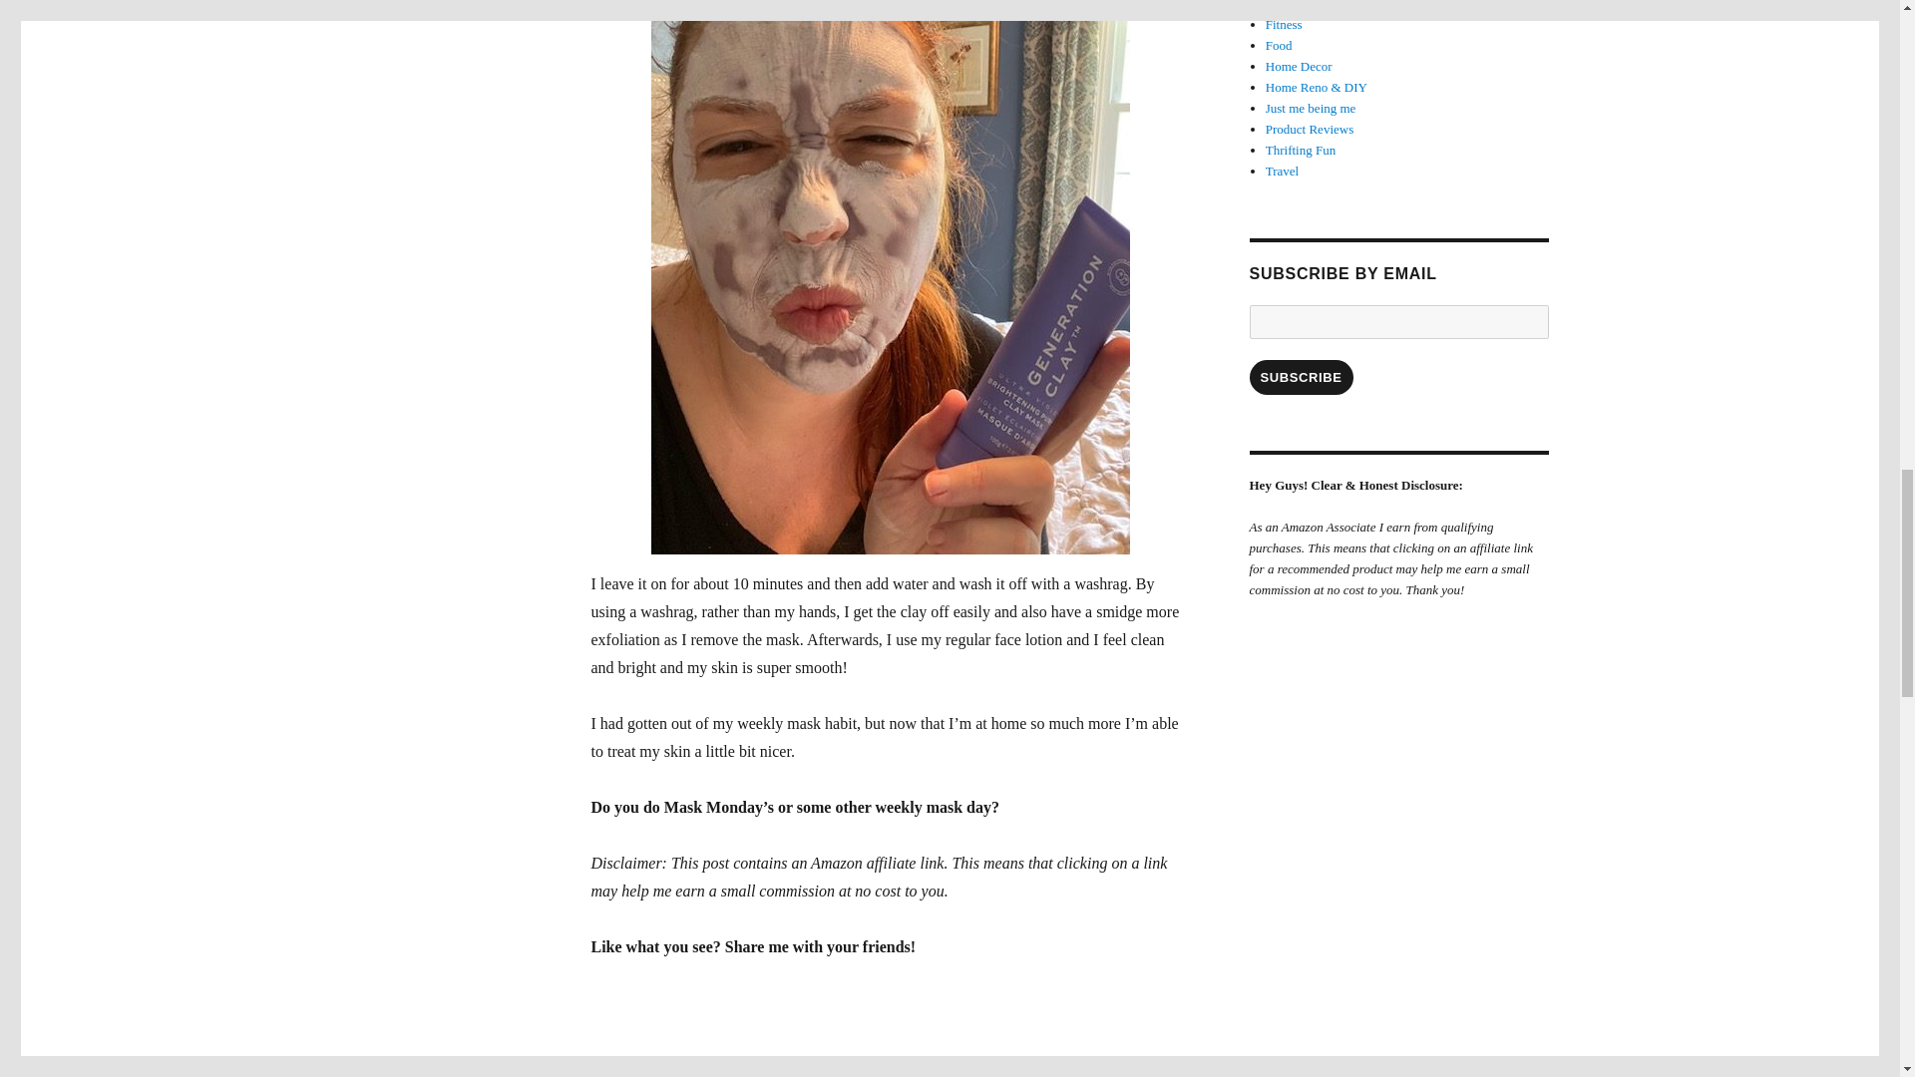 The width and height of the screenshot is (1915, 1077). What do you see at coordinates (1299, 66) in the screenshot?
I see `Home Decor` at bounding box center [1299, 66].